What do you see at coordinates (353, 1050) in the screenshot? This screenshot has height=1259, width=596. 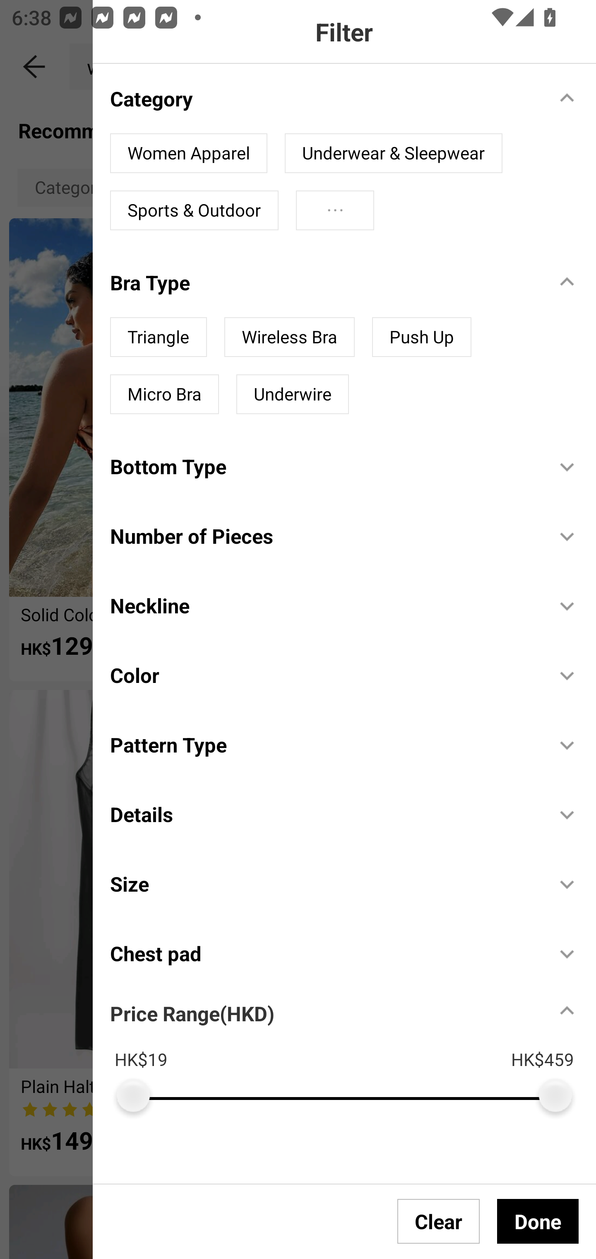 I see `Price Range(HKD) HK$19 HK$459` at bounding box center [353, 1050].